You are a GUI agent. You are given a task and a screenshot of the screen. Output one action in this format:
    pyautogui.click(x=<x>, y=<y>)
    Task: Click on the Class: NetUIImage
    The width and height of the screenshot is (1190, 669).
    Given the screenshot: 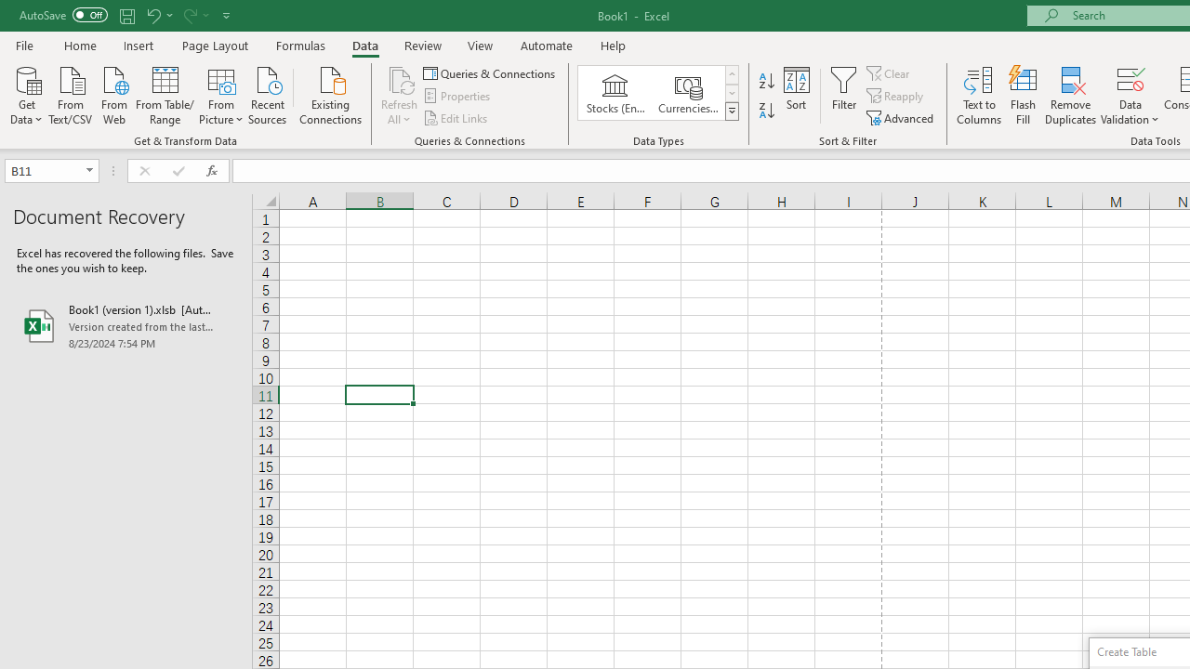 What is the action you would take?
    pyautogui.click(x=733, y=111)
    